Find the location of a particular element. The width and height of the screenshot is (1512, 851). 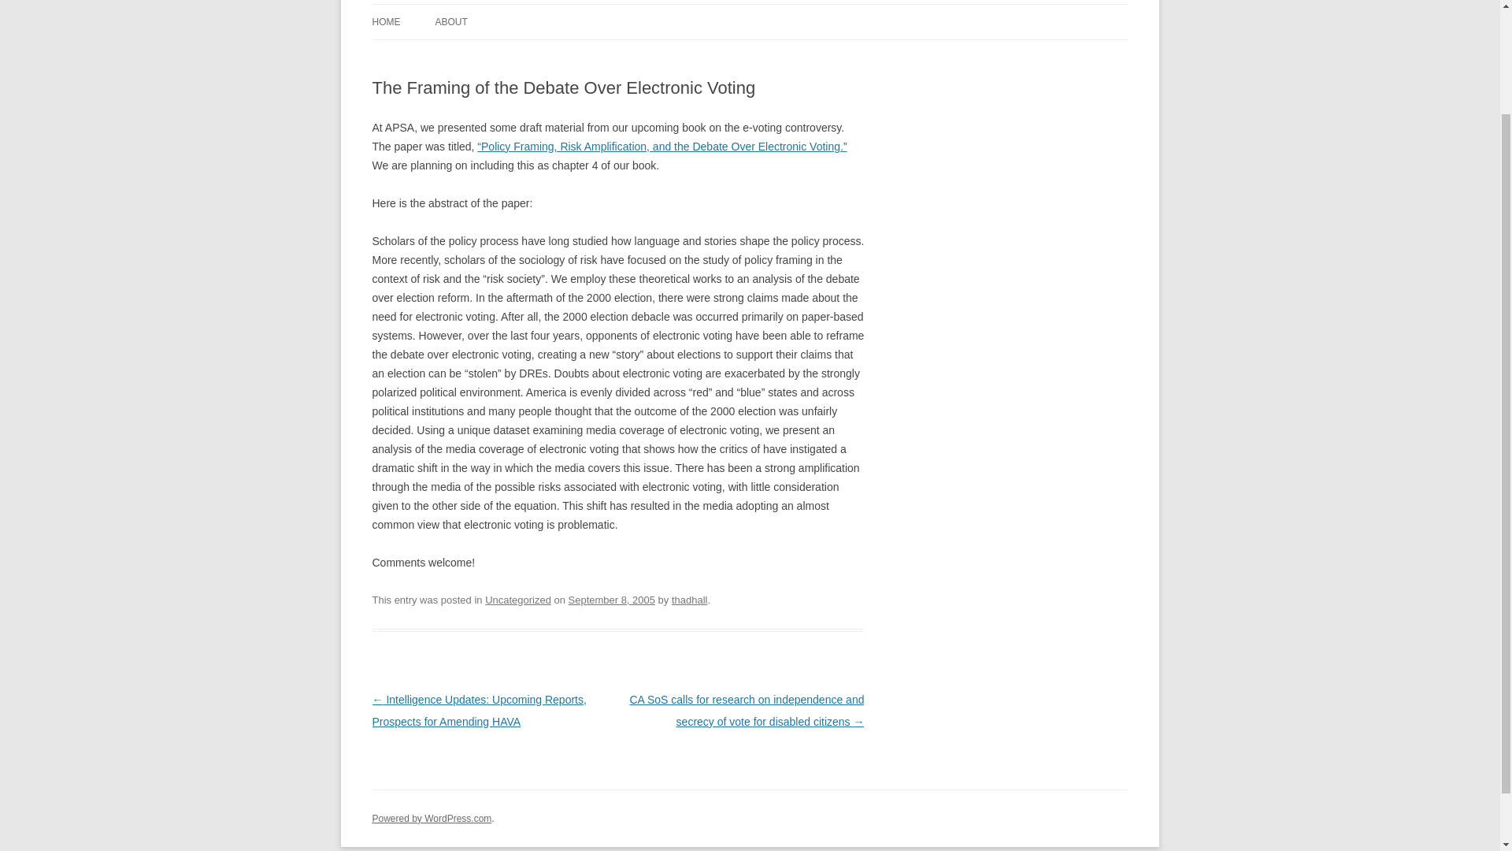

6:30 pm is located at coordinates (611, 599).